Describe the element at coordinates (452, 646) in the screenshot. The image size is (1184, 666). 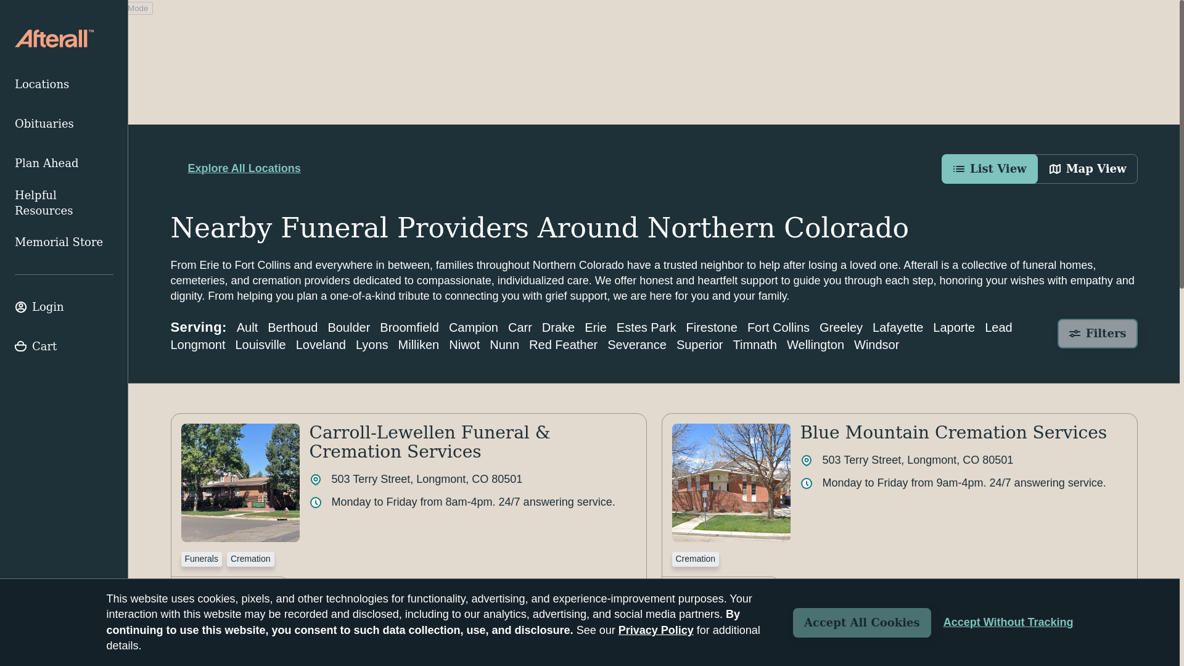
I see `Adamson Life Celebration Home` at that location.